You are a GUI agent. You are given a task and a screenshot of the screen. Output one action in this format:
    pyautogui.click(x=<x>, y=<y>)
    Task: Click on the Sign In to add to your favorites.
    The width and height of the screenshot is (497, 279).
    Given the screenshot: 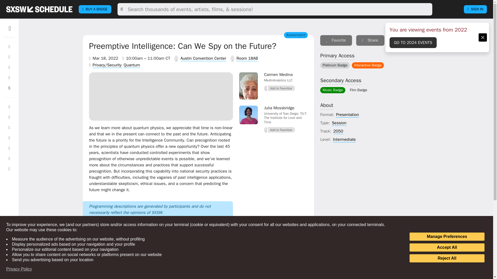 What is the action you would take?
    pyautogui.click(x=280, y=88)
    